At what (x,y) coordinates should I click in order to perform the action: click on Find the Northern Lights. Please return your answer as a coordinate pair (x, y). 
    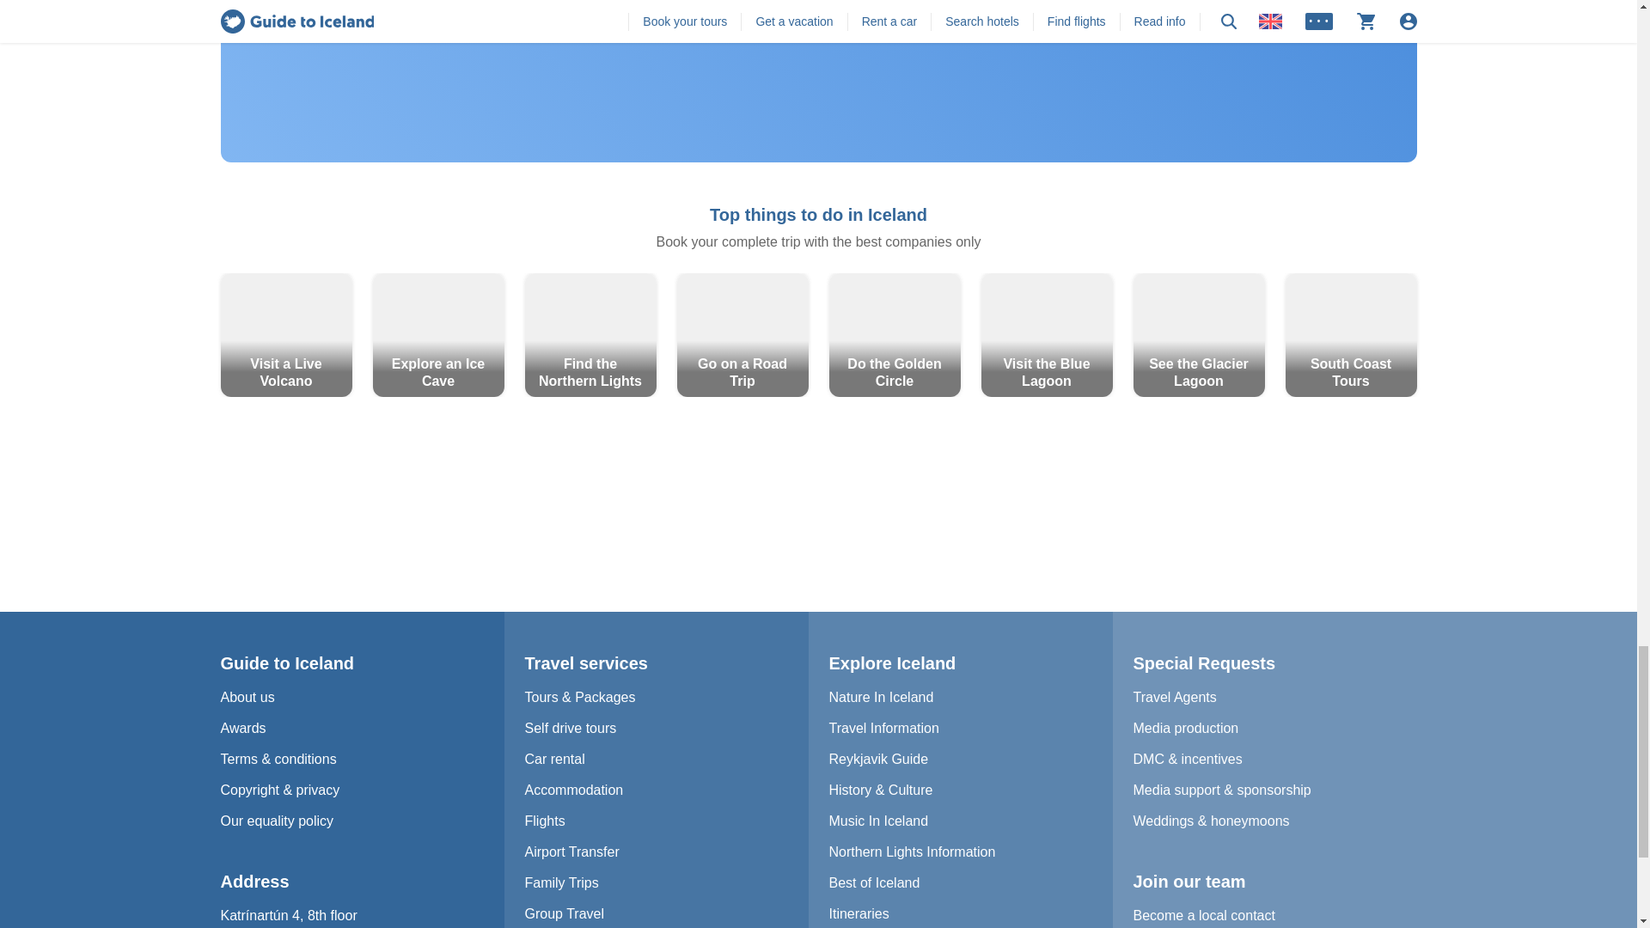
    Looking at the image, I should click on (590, 335).